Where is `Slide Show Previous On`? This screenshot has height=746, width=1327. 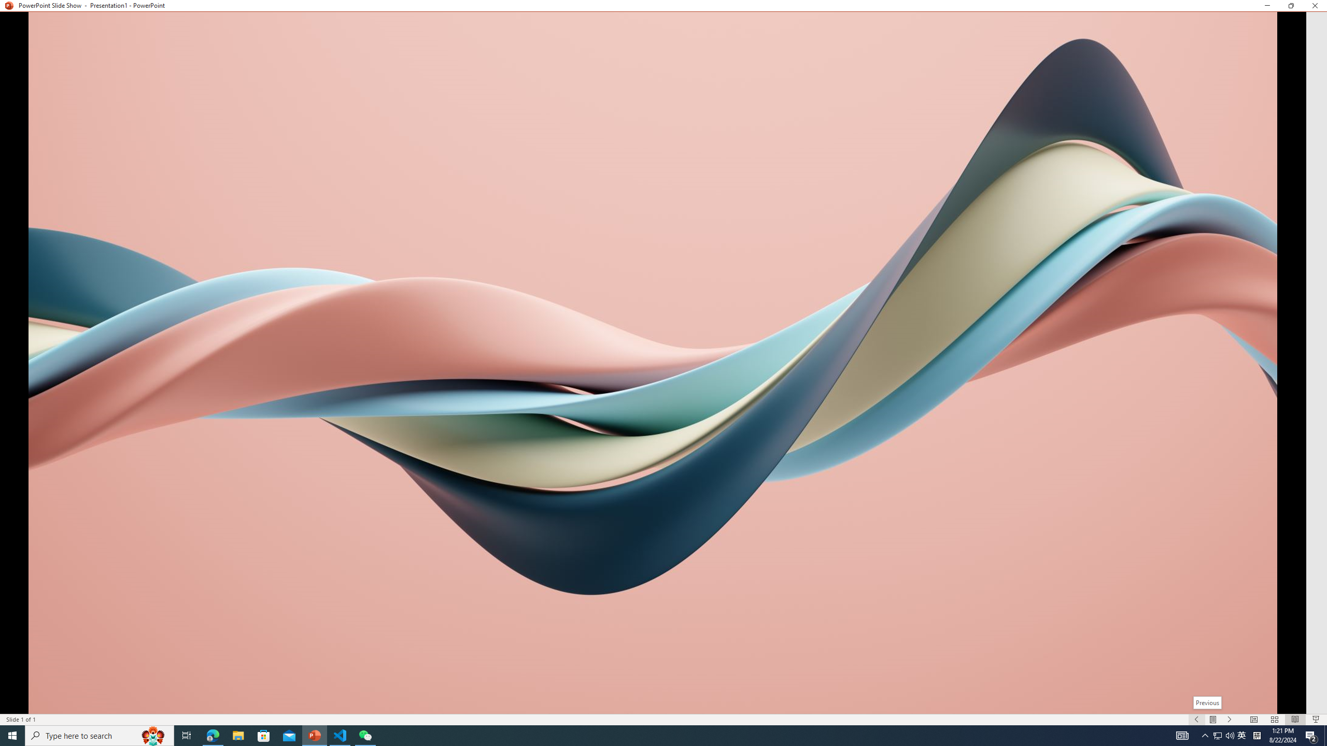 Slide Show Previous On is located at coordinates (1196, 720).